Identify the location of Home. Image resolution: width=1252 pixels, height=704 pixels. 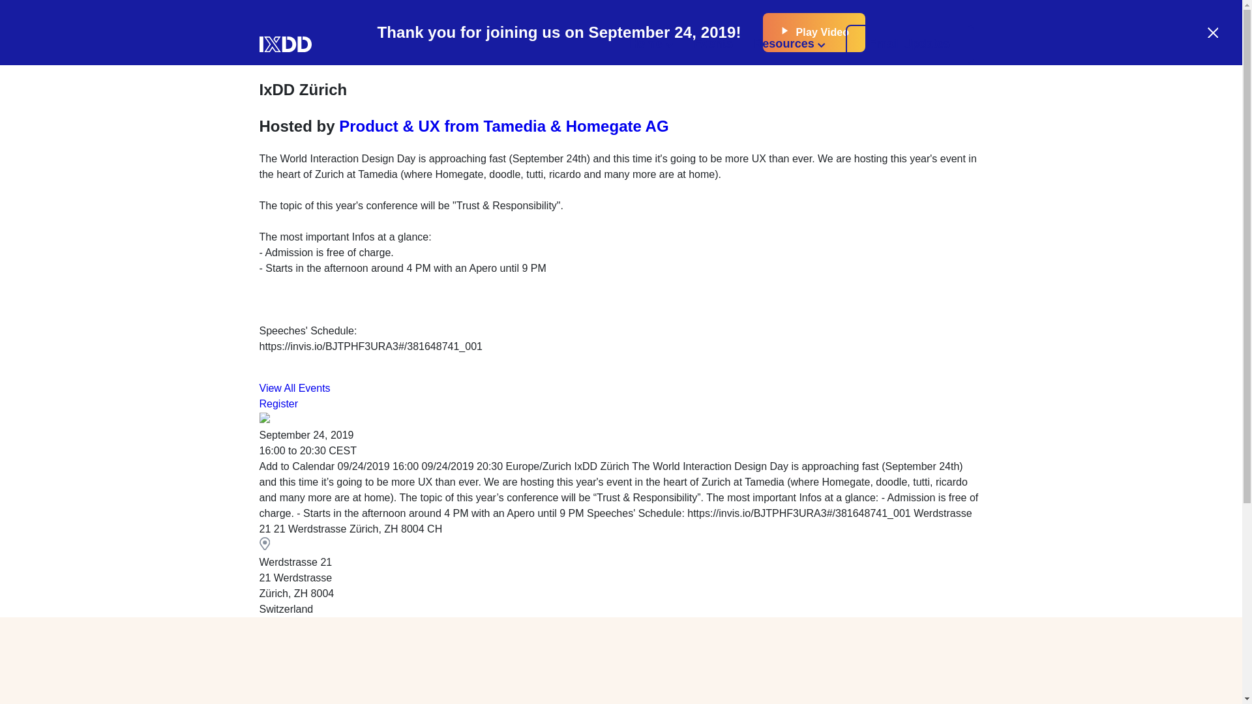
(651, 44).